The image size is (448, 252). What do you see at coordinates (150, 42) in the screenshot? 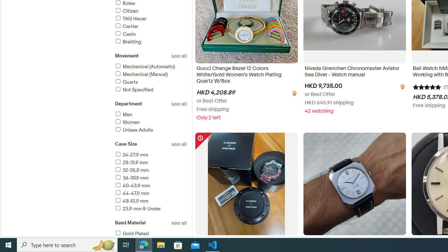
I see `Breitling` at bounding box center [150, 42].